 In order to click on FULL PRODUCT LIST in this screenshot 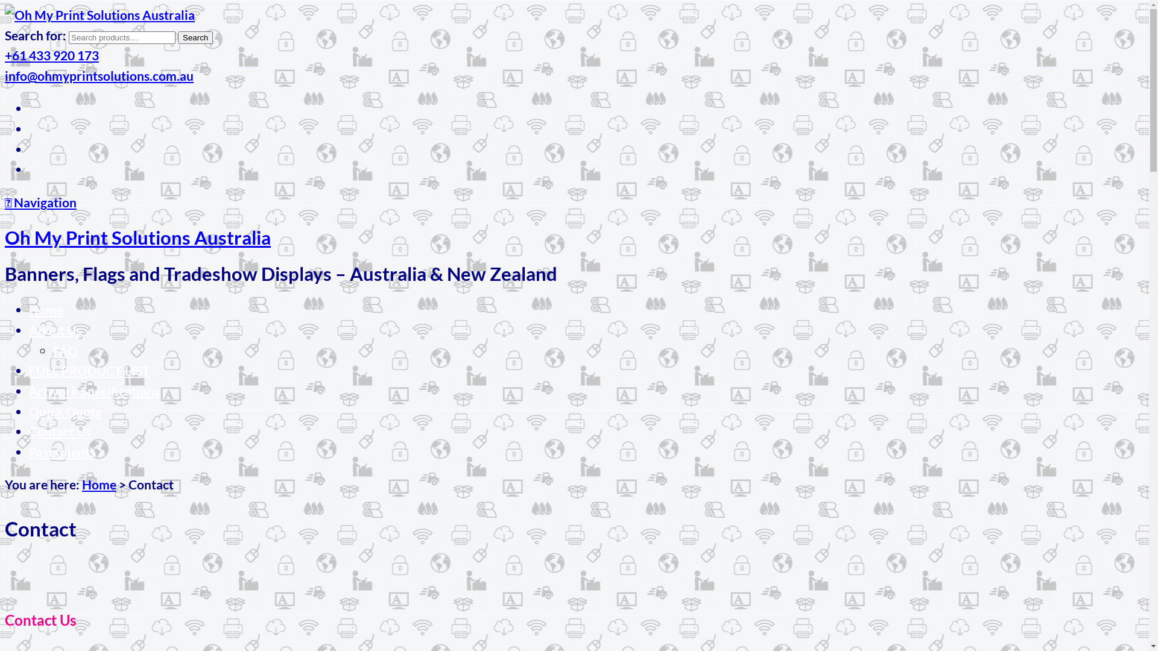, I will do `click(89, 370)`.